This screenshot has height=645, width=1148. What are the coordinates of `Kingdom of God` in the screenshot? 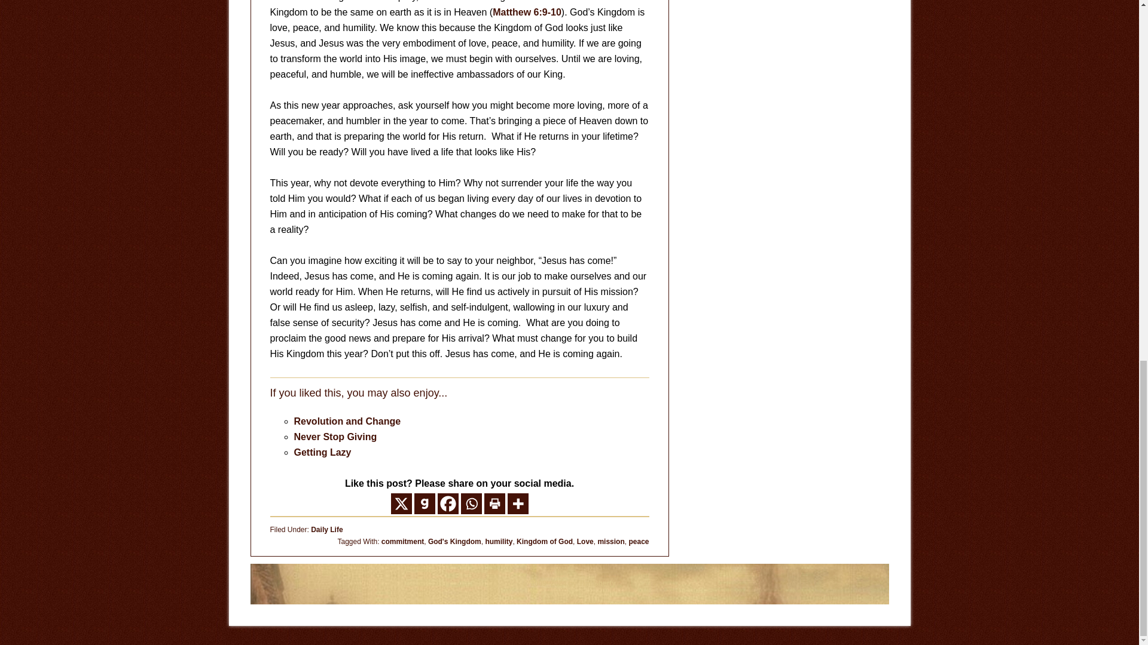 It's located at (545, 541).